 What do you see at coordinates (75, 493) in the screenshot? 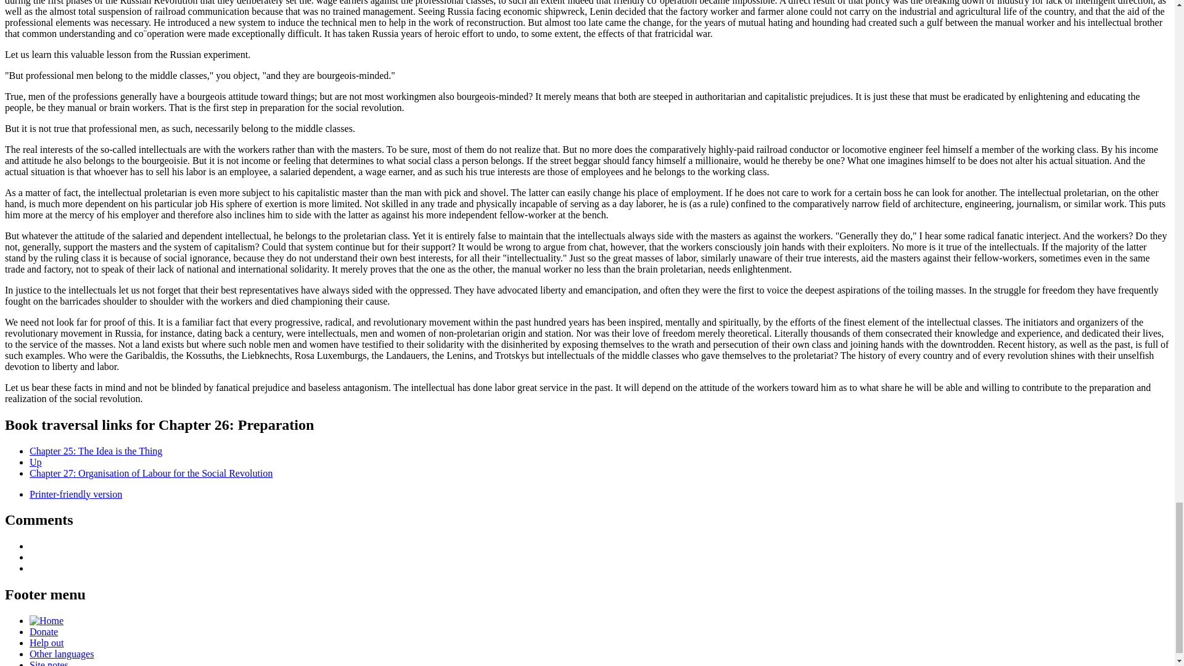
I see `Printer-friendly version` at bounding box center [75, 493].